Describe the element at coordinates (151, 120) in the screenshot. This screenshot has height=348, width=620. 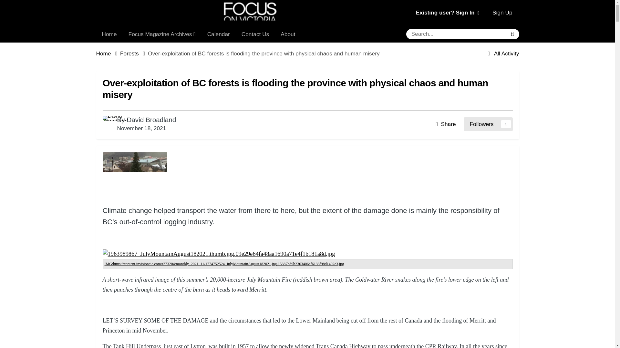
I see `Go to David Broadland's profile` at that location.